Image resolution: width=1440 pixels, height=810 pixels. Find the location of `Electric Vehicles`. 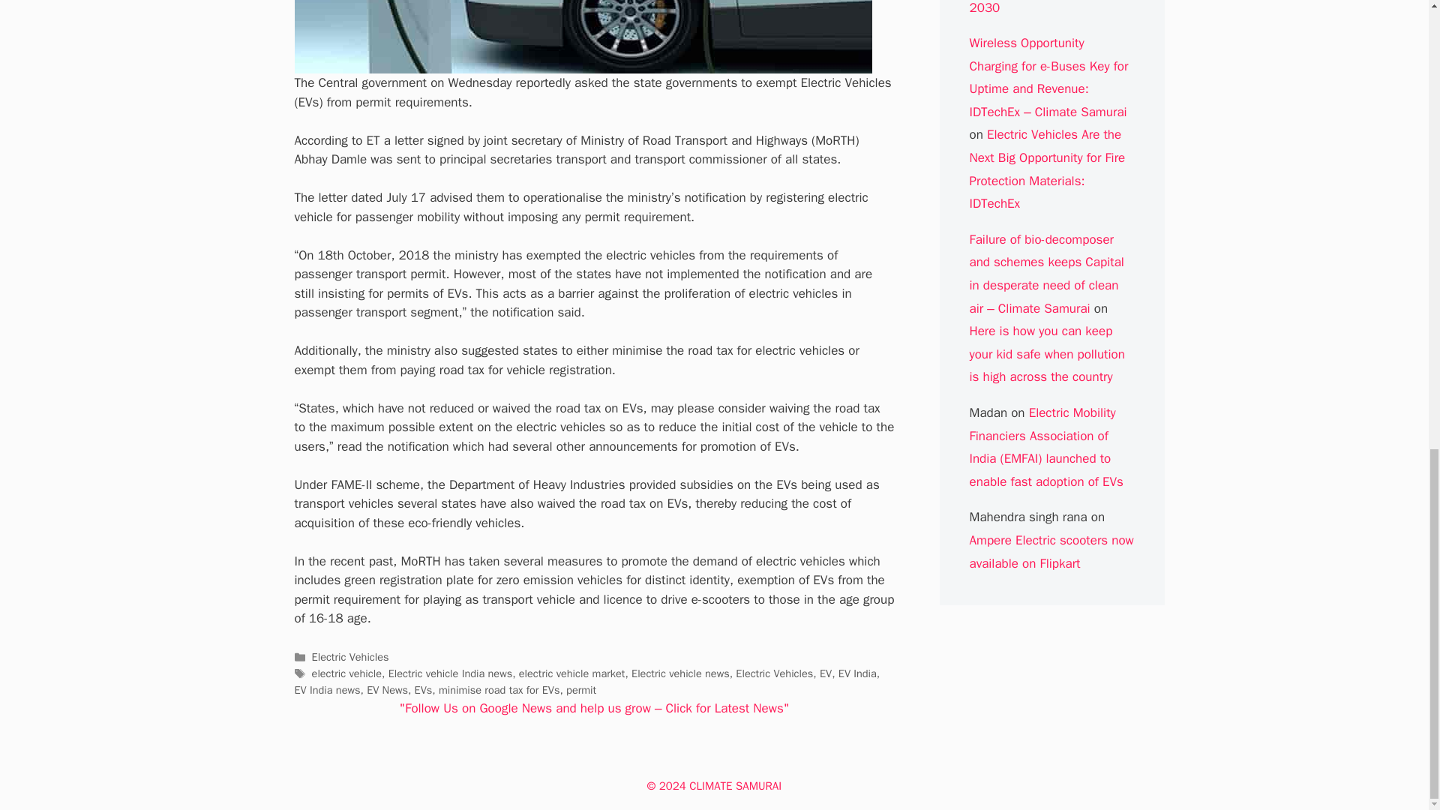

Electric Vehicles is located at coordinates (774, 673).